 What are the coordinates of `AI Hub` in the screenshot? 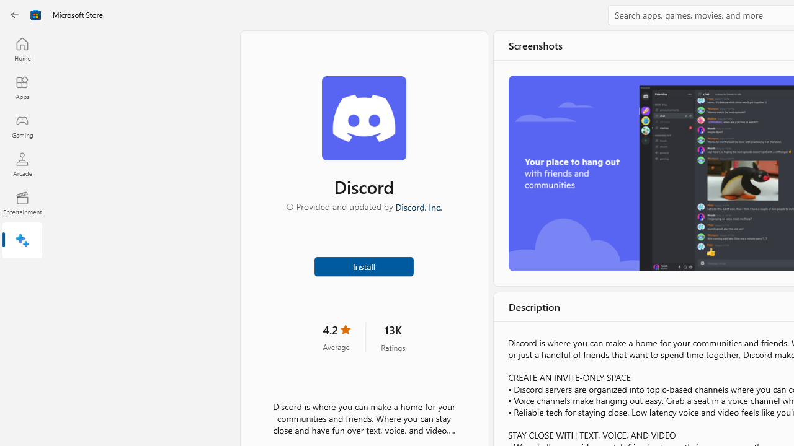 It's located at (22, 242).